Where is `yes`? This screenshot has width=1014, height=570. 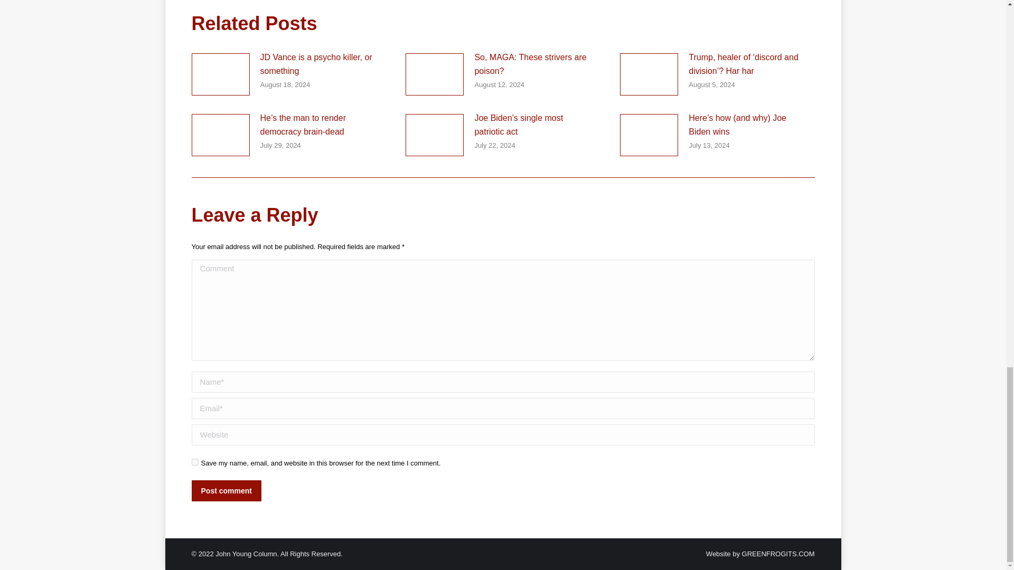 yes is located at coordinates (194, 462).